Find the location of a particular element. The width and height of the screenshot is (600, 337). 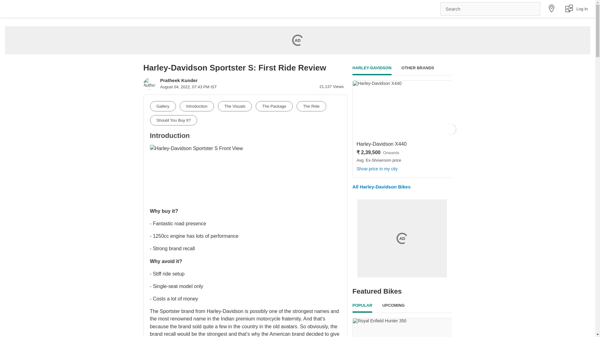

Pratheek Kunder is located at coordinates (179, 80).